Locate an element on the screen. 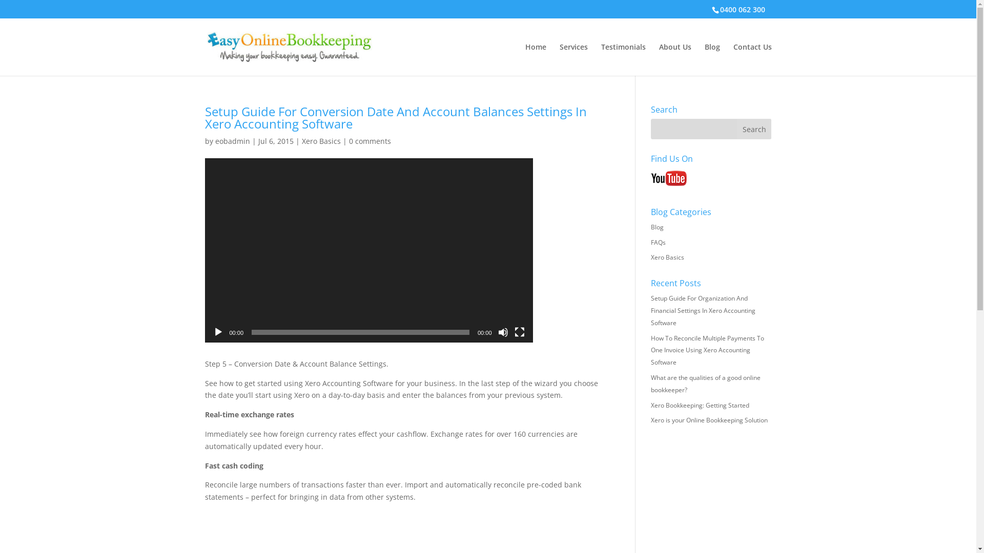 The width and height of the screenshot is (984, 553). Mute is located at coordinates (503, 332).